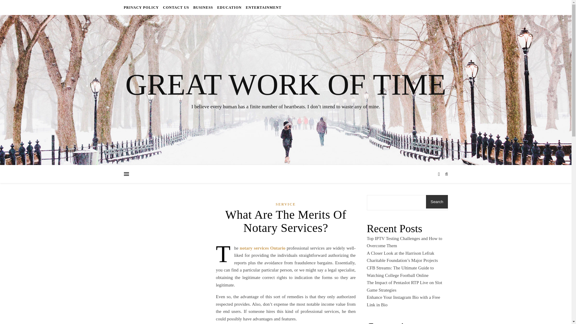 This screenshot has height=324, width=576. Describe the element at coordinates (229, 7) in the screenshot. I see `EDUCATION` at that location.